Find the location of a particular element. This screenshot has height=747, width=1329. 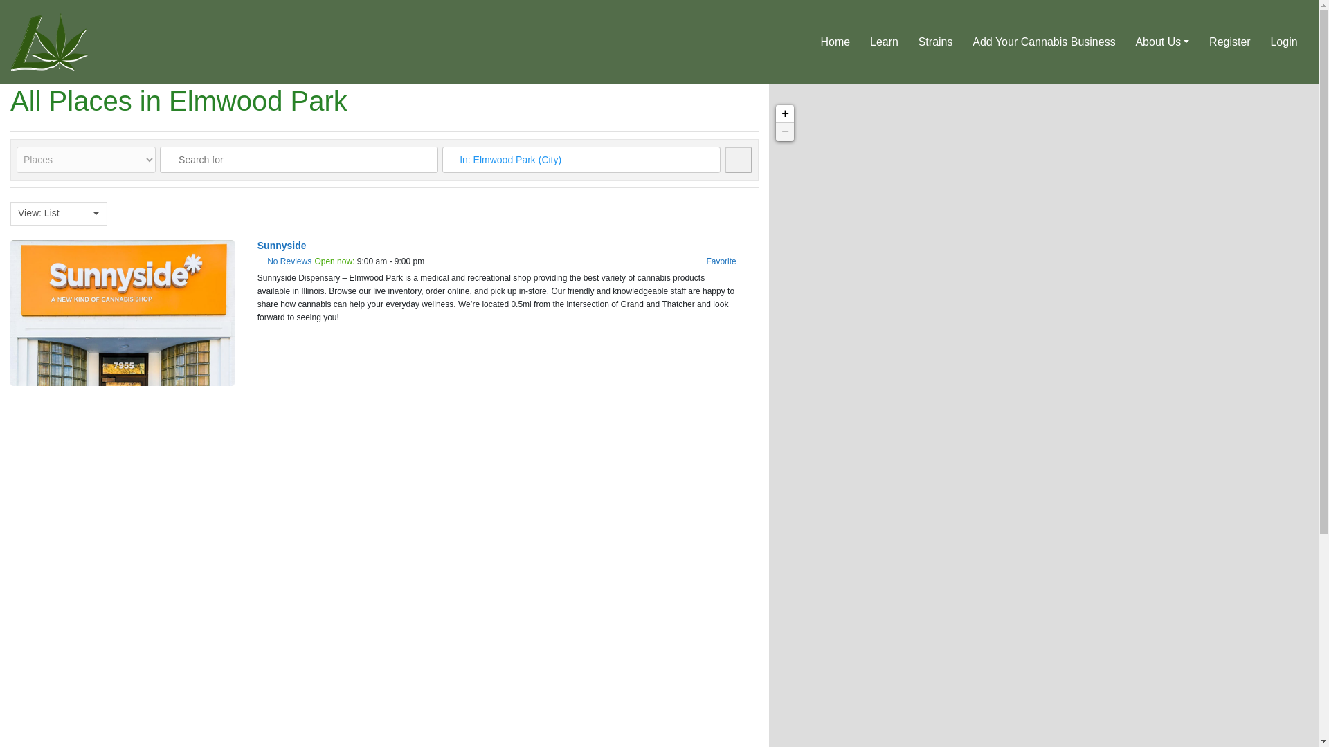

About Us is located at coordinates (1163, 41).